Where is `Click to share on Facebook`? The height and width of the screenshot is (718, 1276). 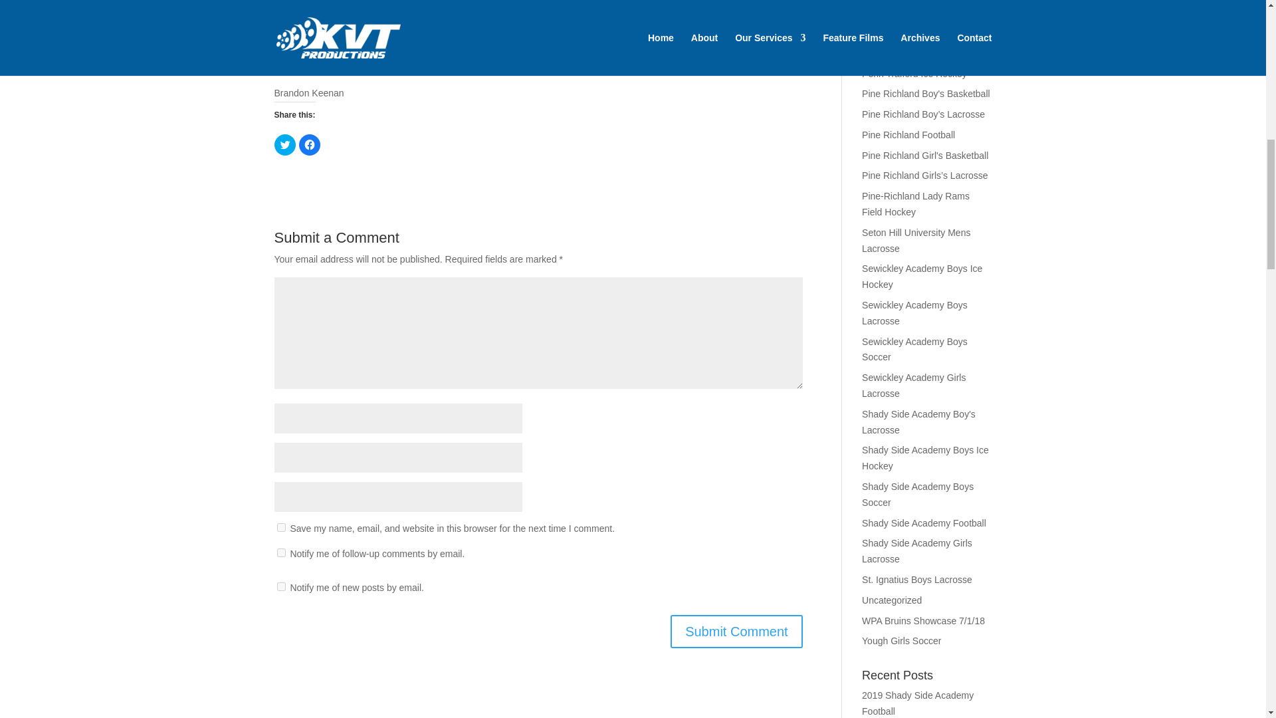 Click to share on Facebook is located at coordinates (309, 145).